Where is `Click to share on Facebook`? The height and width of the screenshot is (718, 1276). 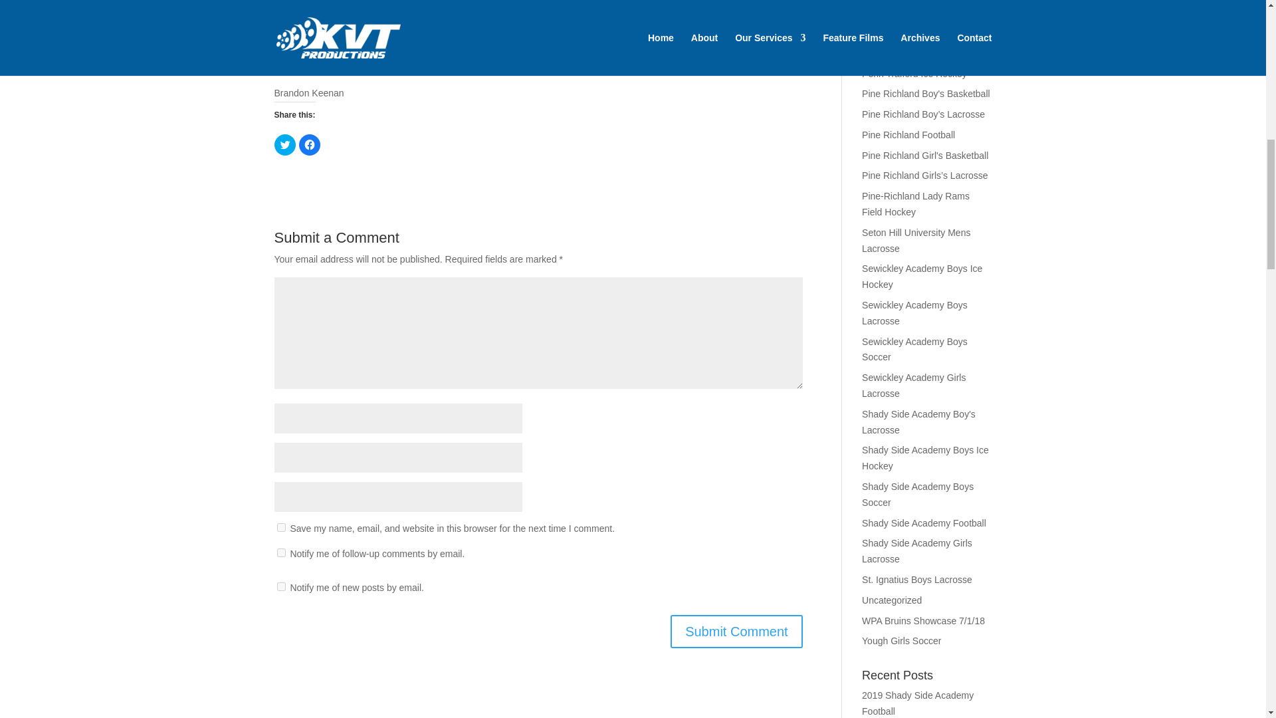 Click to share on Facebook is located at coordinates (309, 145).